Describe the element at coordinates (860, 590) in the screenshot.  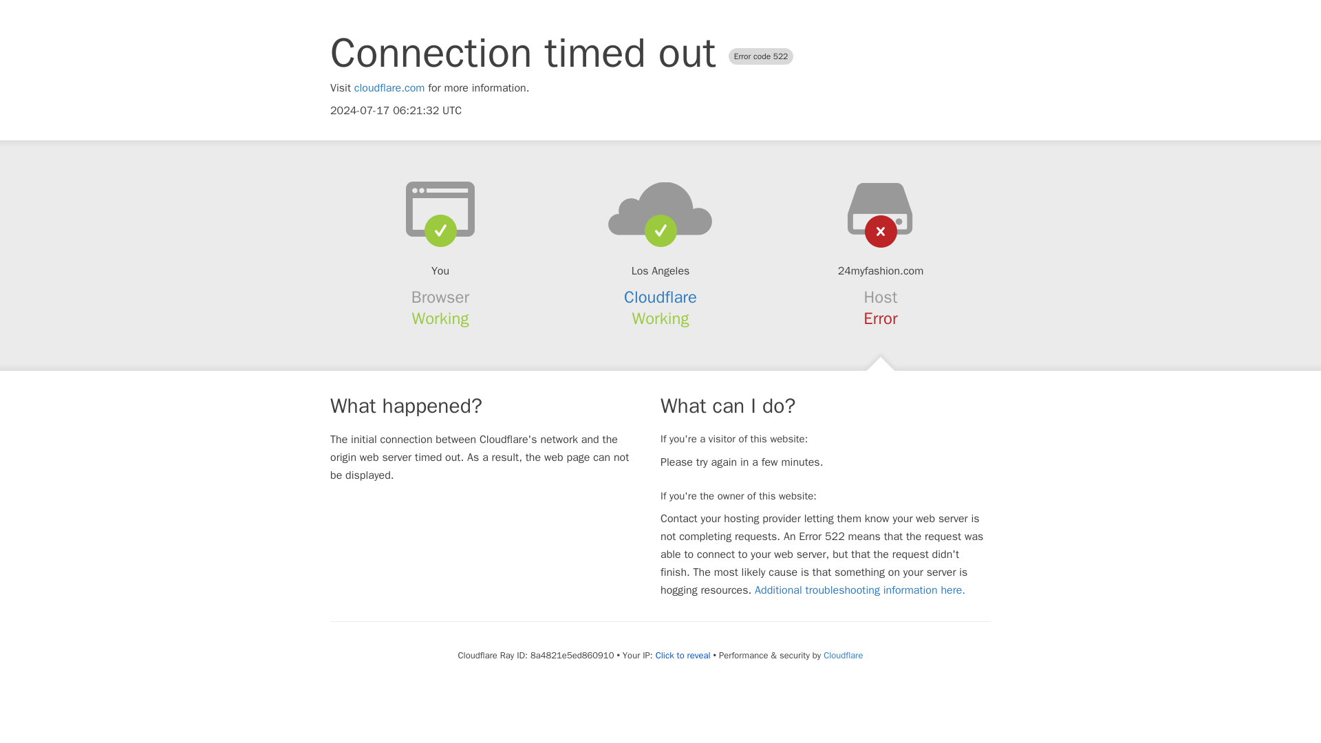
I see `Additional troubleshooting information here.` at that location.